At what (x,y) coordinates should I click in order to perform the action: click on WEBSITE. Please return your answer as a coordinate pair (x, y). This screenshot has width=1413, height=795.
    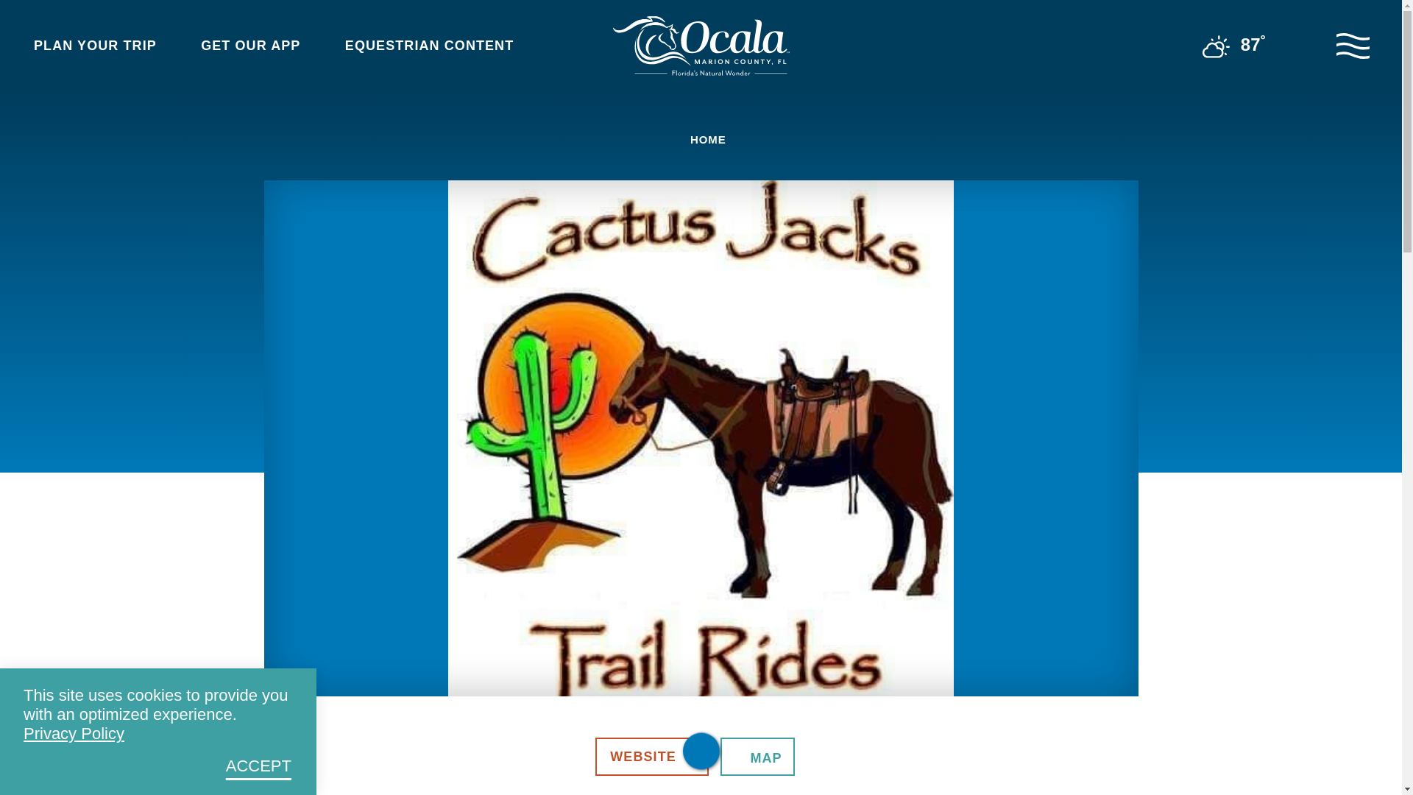
    Looking at the image, I should click on (652, 757).